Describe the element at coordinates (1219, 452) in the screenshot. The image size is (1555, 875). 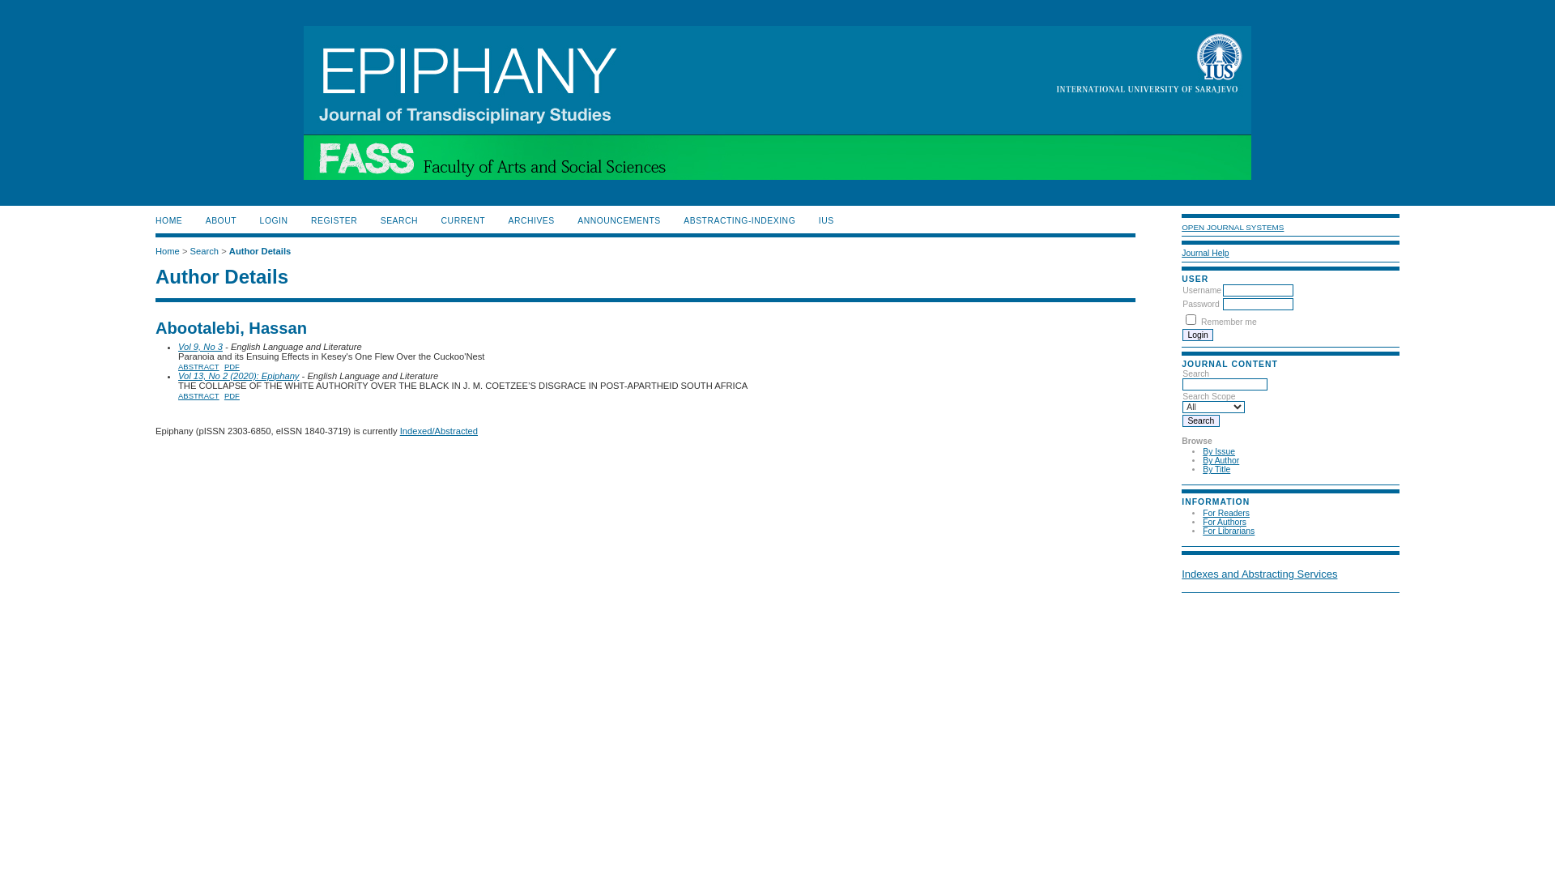
I see `By Issue` at that location.